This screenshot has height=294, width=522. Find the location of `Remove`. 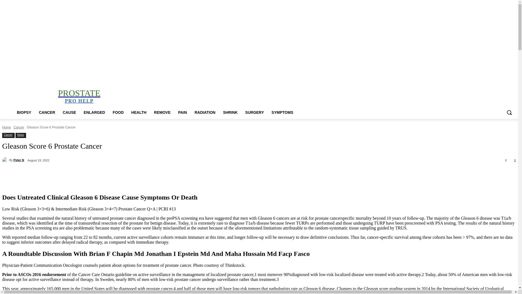

Remove is located at coordinates (138, 77).